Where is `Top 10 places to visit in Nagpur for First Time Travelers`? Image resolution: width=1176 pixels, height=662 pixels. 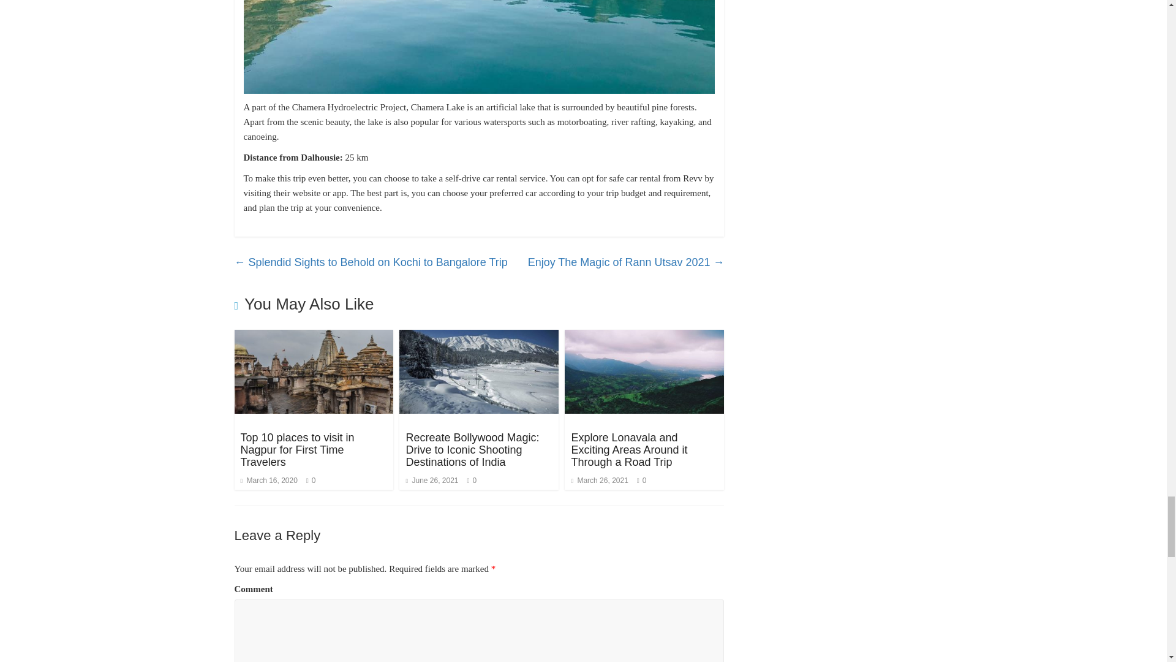 Top 10 places to visit in Nagpur for First Time Travelers is located at coordinates (314, 371).